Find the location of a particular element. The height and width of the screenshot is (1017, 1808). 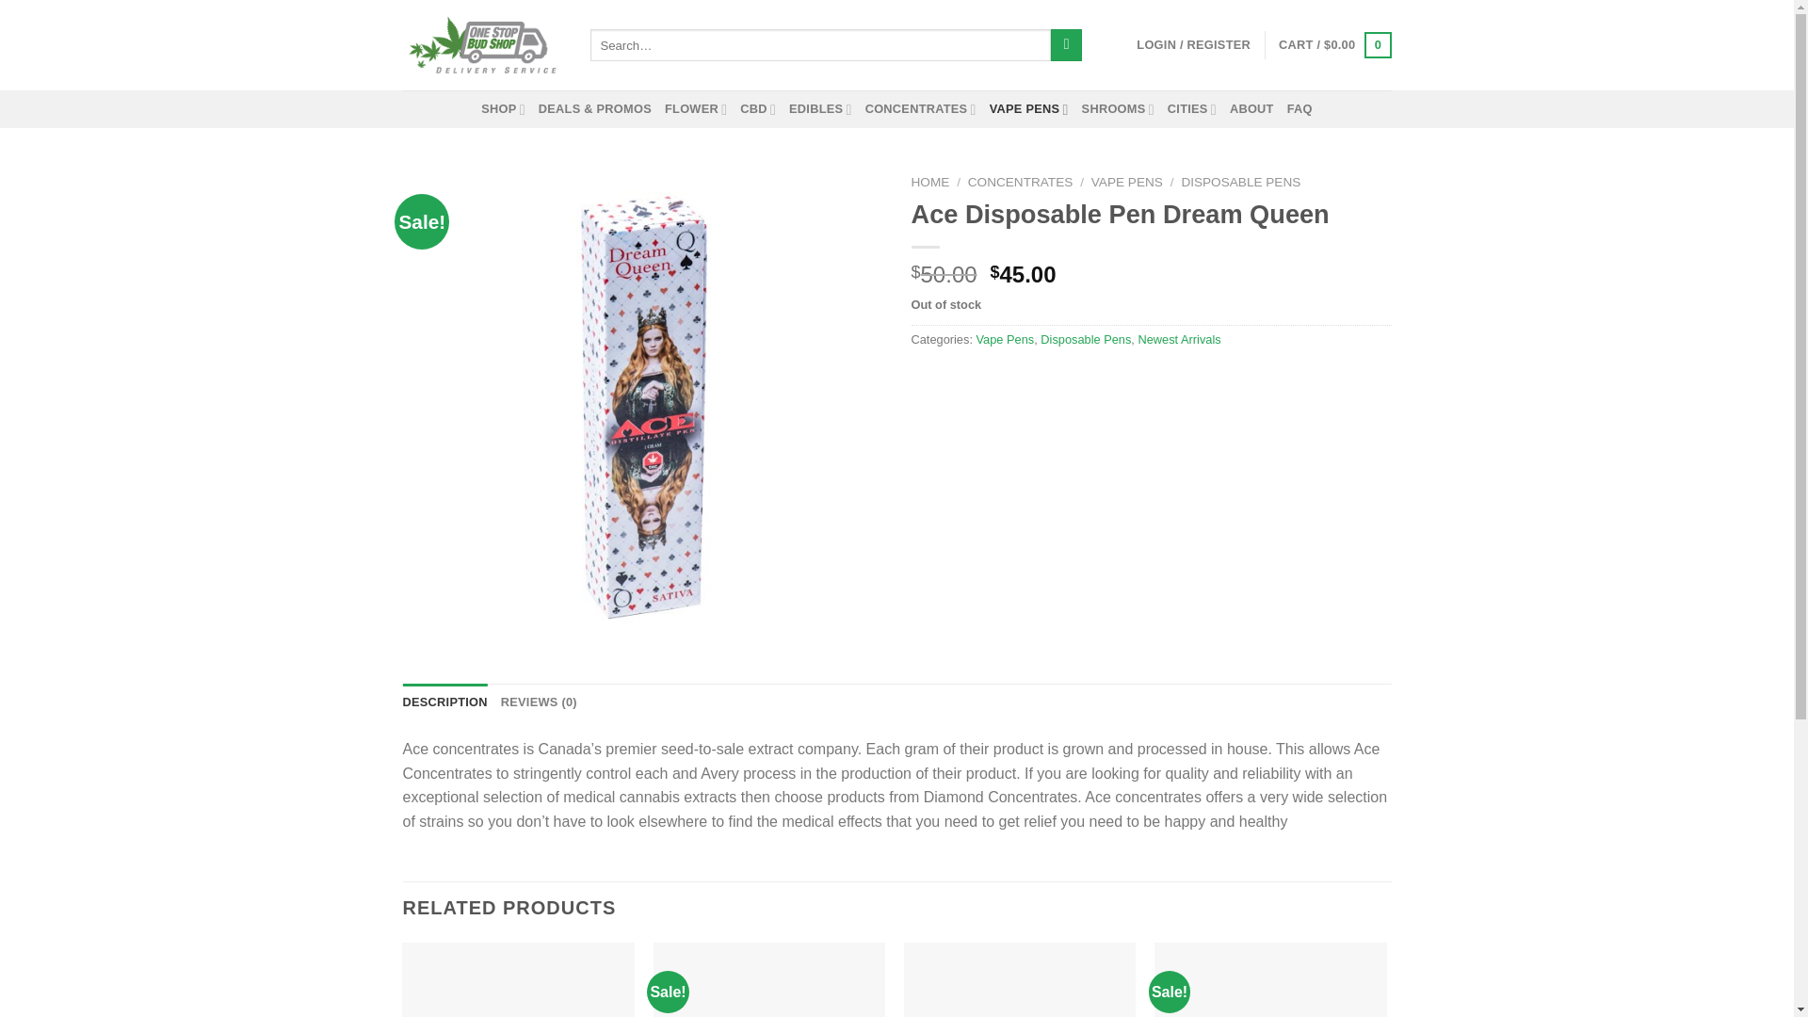

CBD is located at coordinates (757, 109).